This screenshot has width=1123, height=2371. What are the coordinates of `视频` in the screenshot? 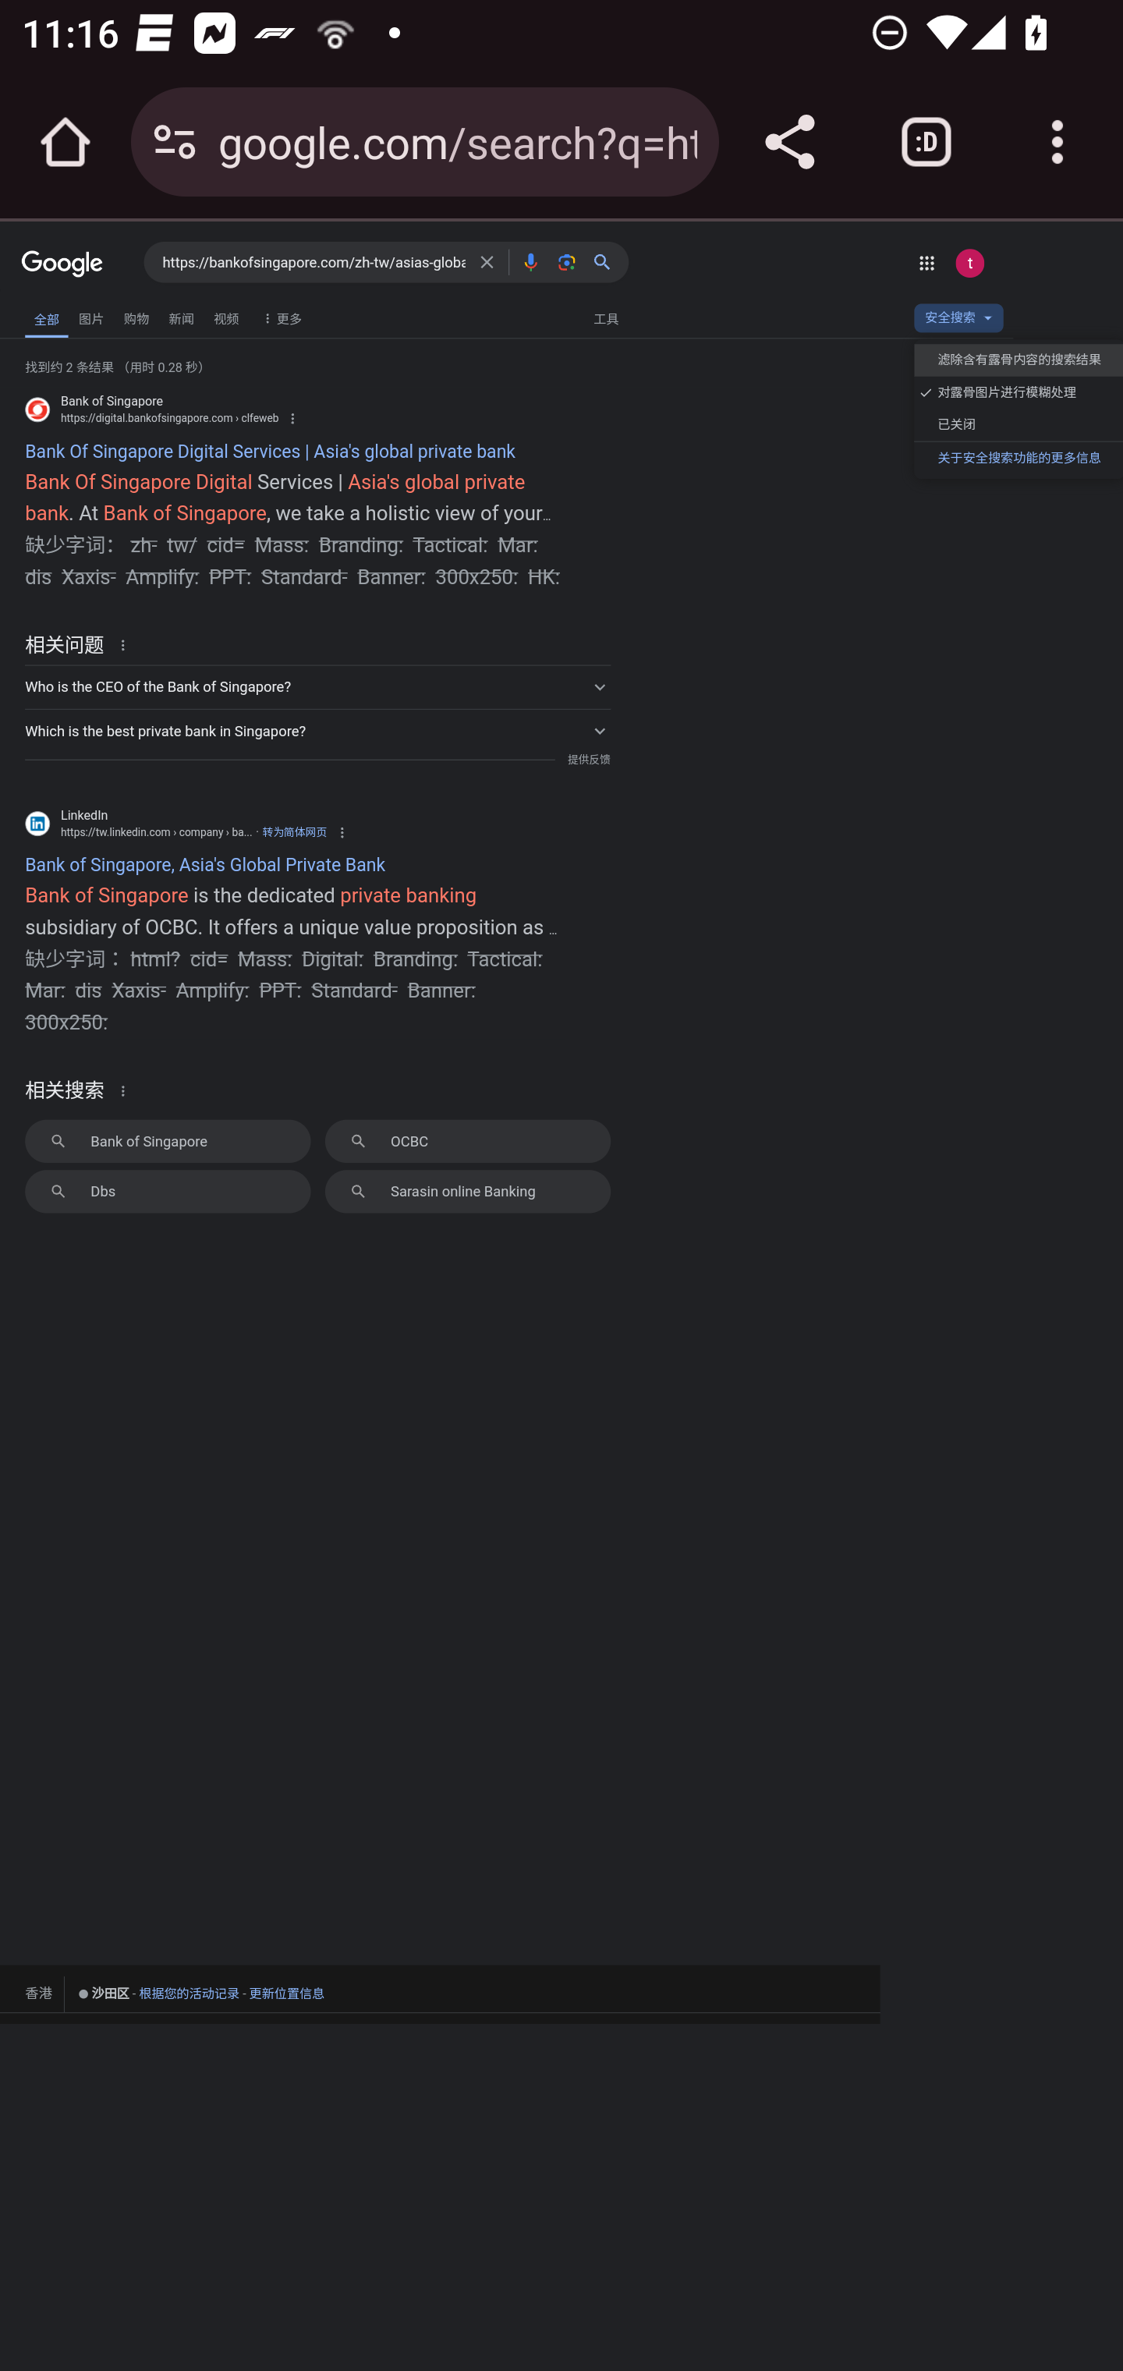 It's located at (226, 317).